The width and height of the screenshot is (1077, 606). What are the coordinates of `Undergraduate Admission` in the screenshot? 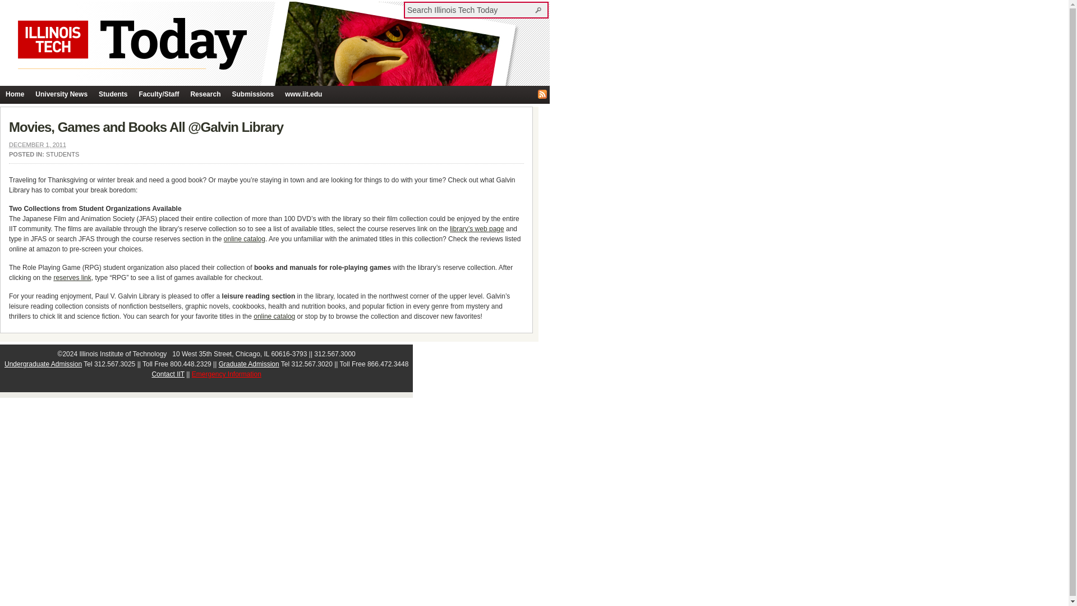 It's located at (43, 364).